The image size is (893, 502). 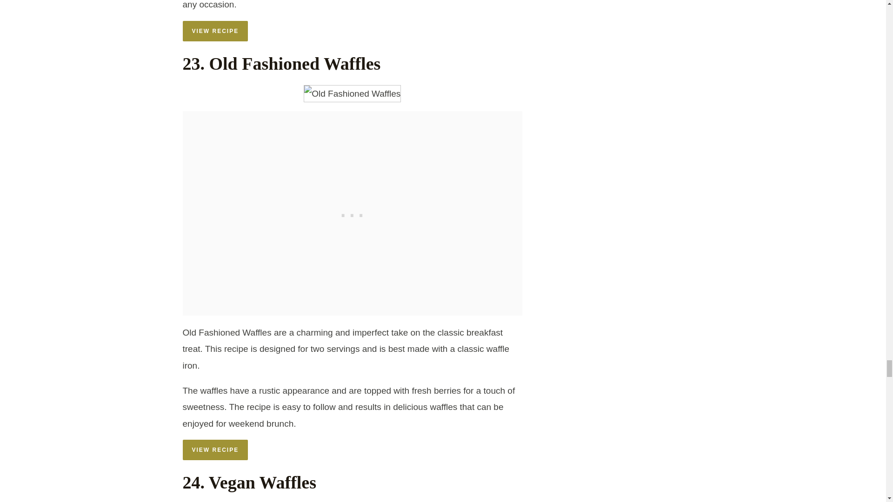 What do you see at coordinates (215, 31) in the screenshot?
I see `VIEW RECIPE` at bounding box center [215, 31].